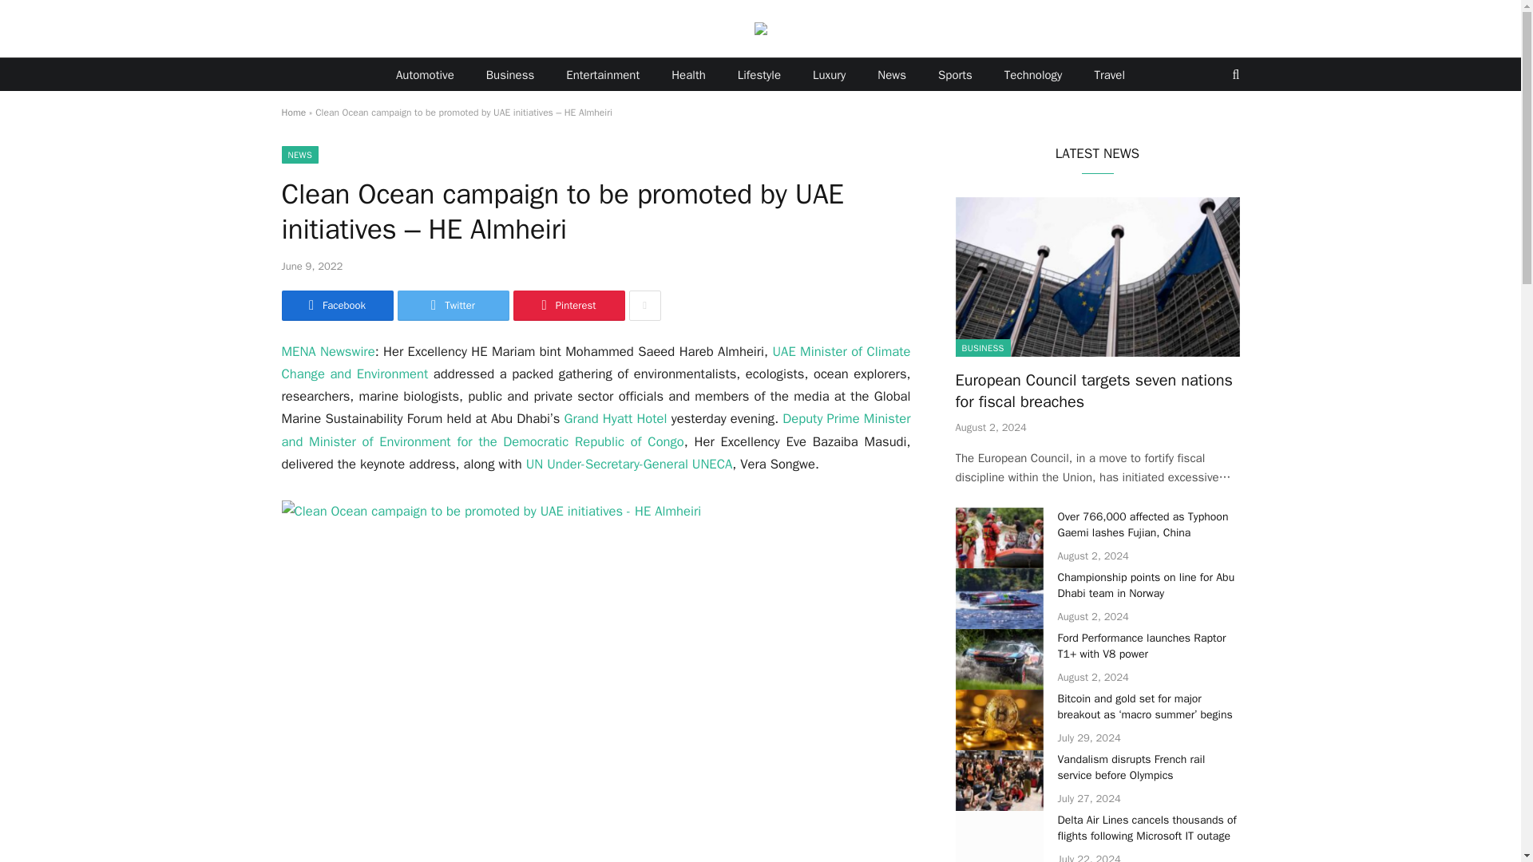 The height and width of the screenshot is (862, 1533). Describe the element at coordinates (292, 112) in the screenshot. I see `Home` at that location.